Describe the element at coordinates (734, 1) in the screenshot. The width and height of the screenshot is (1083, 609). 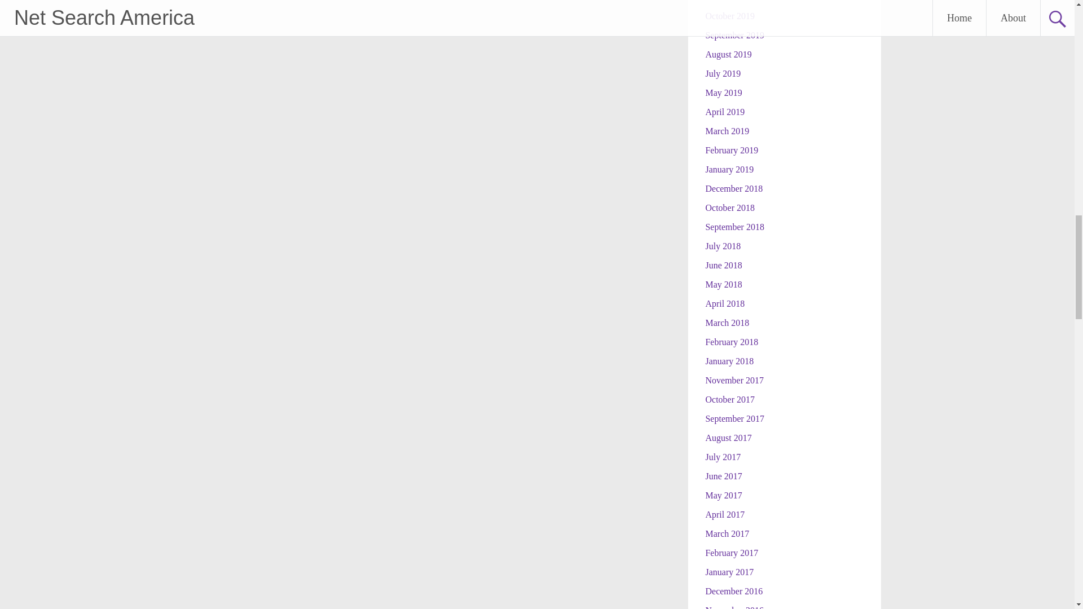
I see `November 2019` at that location.